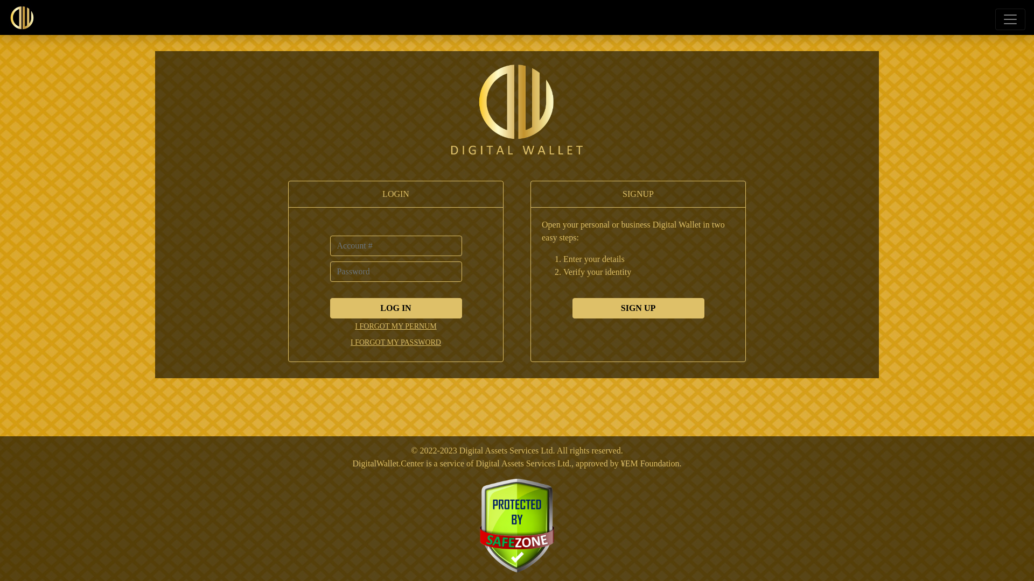  Describe the element at coordinates (395, 326) in the screenshot. I see `I FORGOT MY PERNUM` at that location.